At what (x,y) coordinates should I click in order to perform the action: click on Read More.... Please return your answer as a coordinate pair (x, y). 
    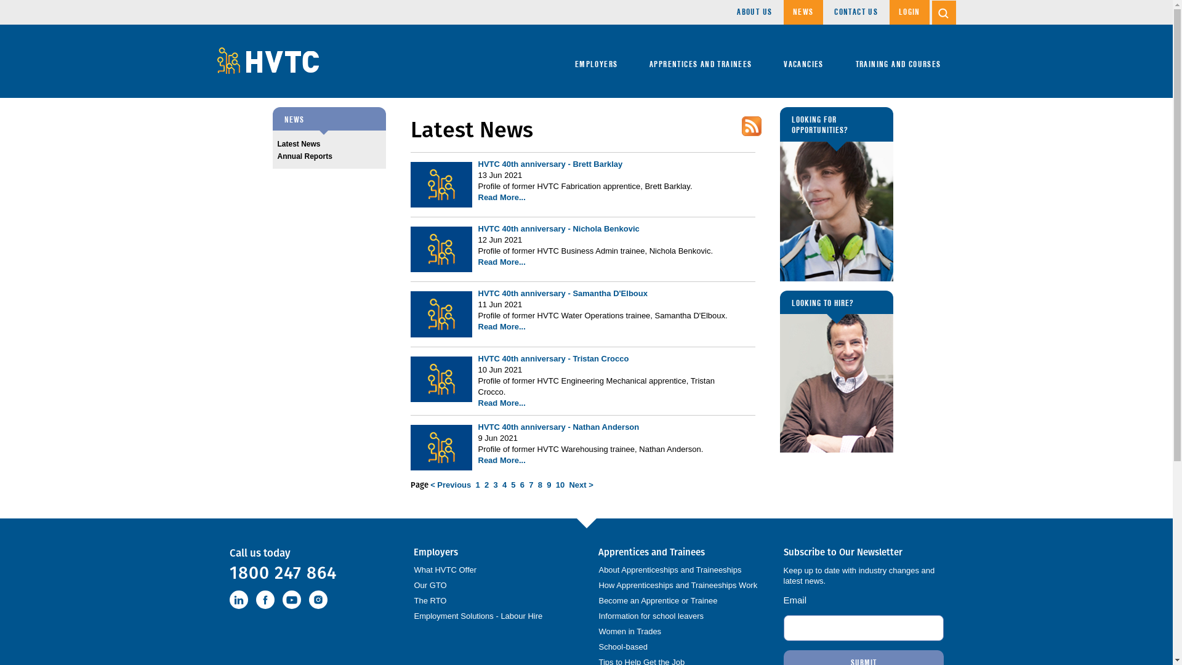
    Looking at the image, I should click on (501, 326).